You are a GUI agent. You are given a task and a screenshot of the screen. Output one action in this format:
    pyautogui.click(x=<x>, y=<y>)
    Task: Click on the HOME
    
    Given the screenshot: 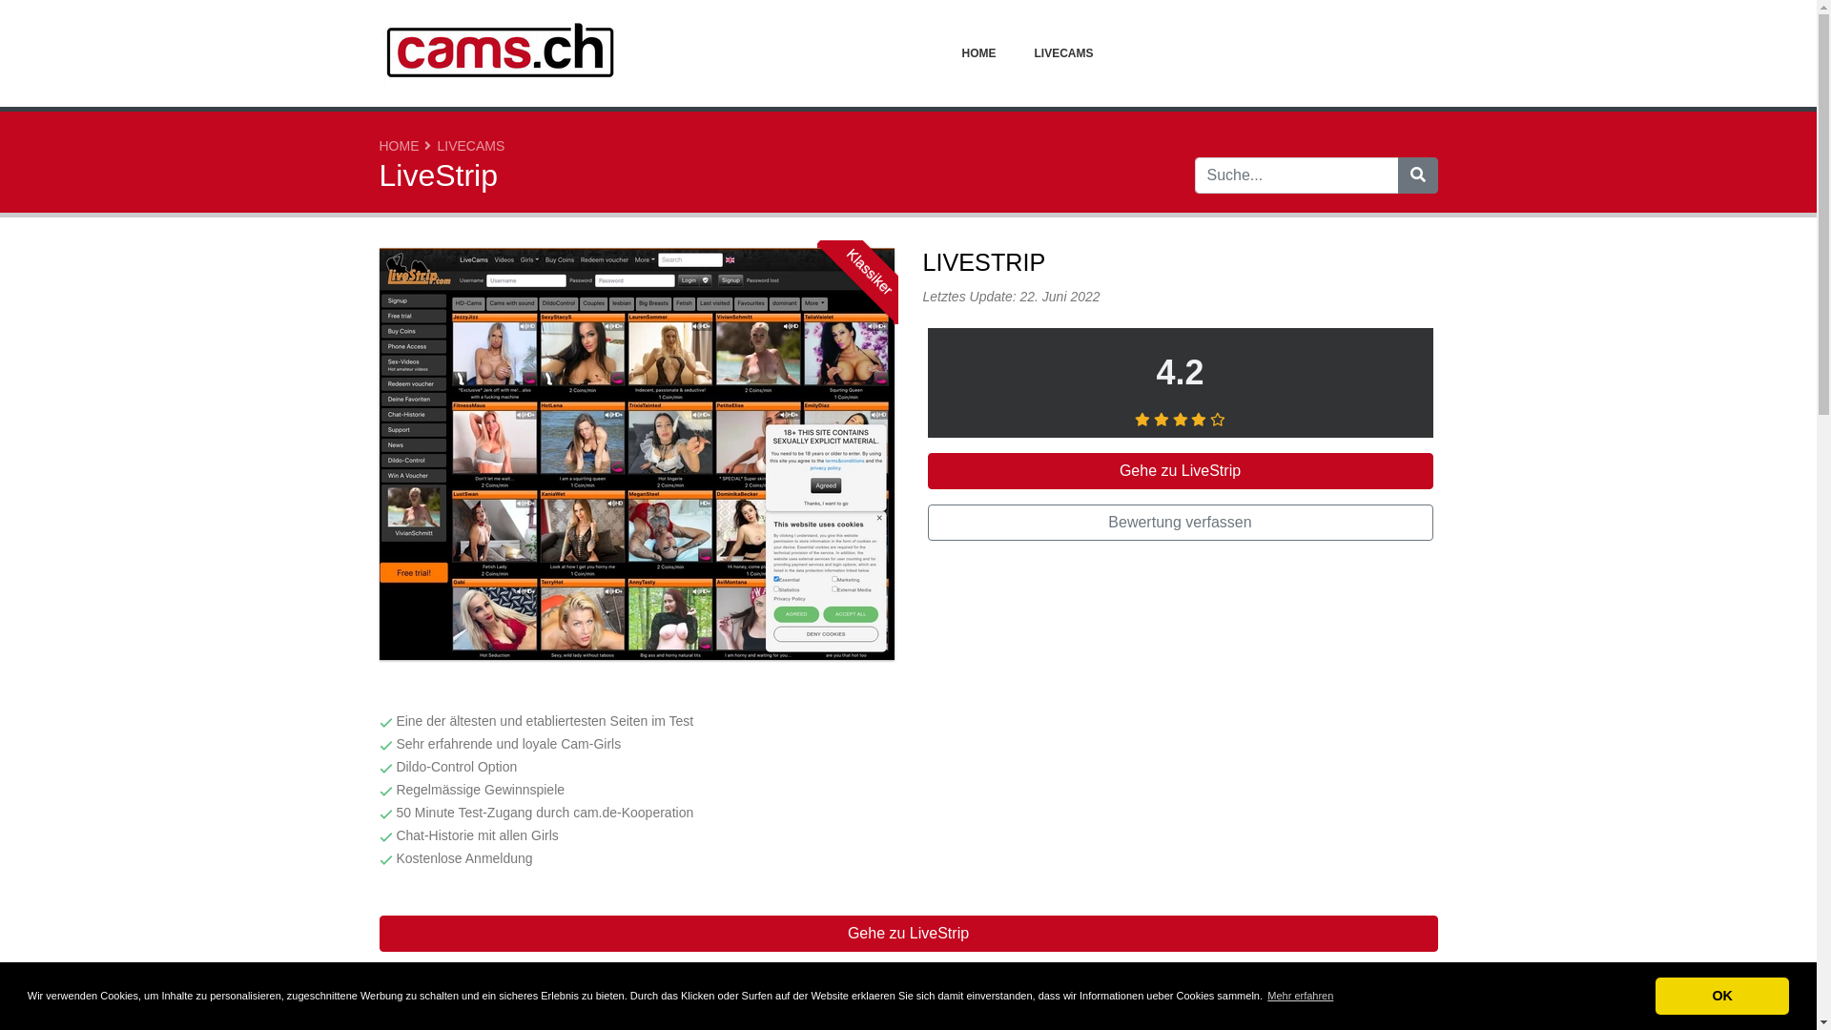 What is the action you would take?
    pyautogui.click(x=400, y=146)
    